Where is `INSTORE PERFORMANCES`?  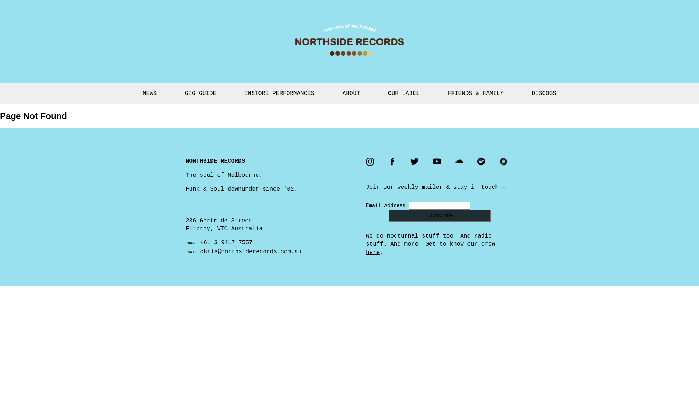 INSTORE PERFORMANCES is located at coordinates (279, 94).